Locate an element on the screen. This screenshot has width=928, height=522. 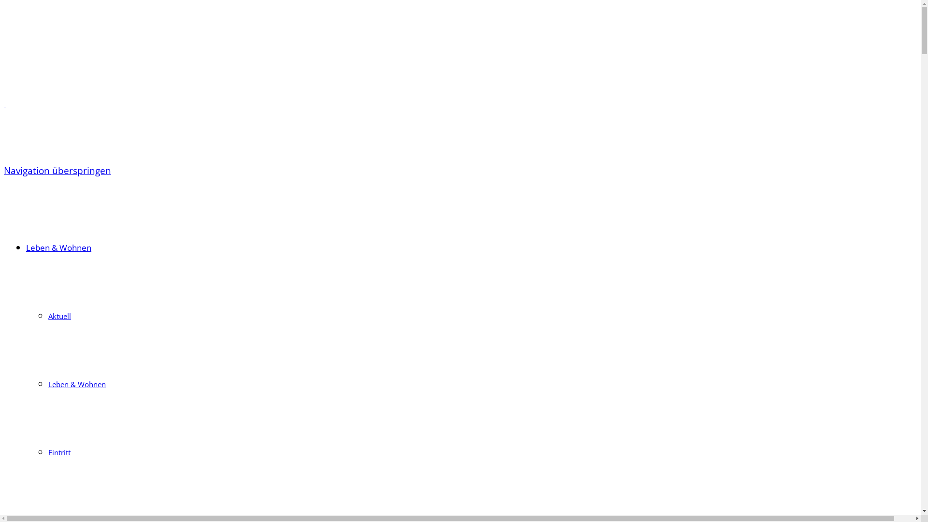
Eintritt is located at coordinates (59, 452).